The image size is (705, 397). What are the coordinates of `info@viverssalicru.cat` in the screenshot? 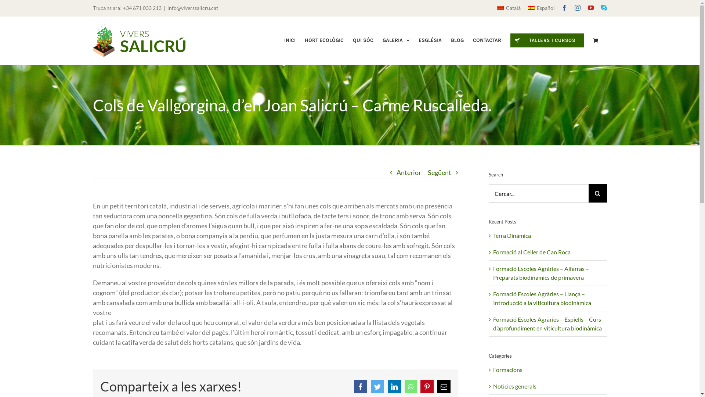 It's located at (193, 8).